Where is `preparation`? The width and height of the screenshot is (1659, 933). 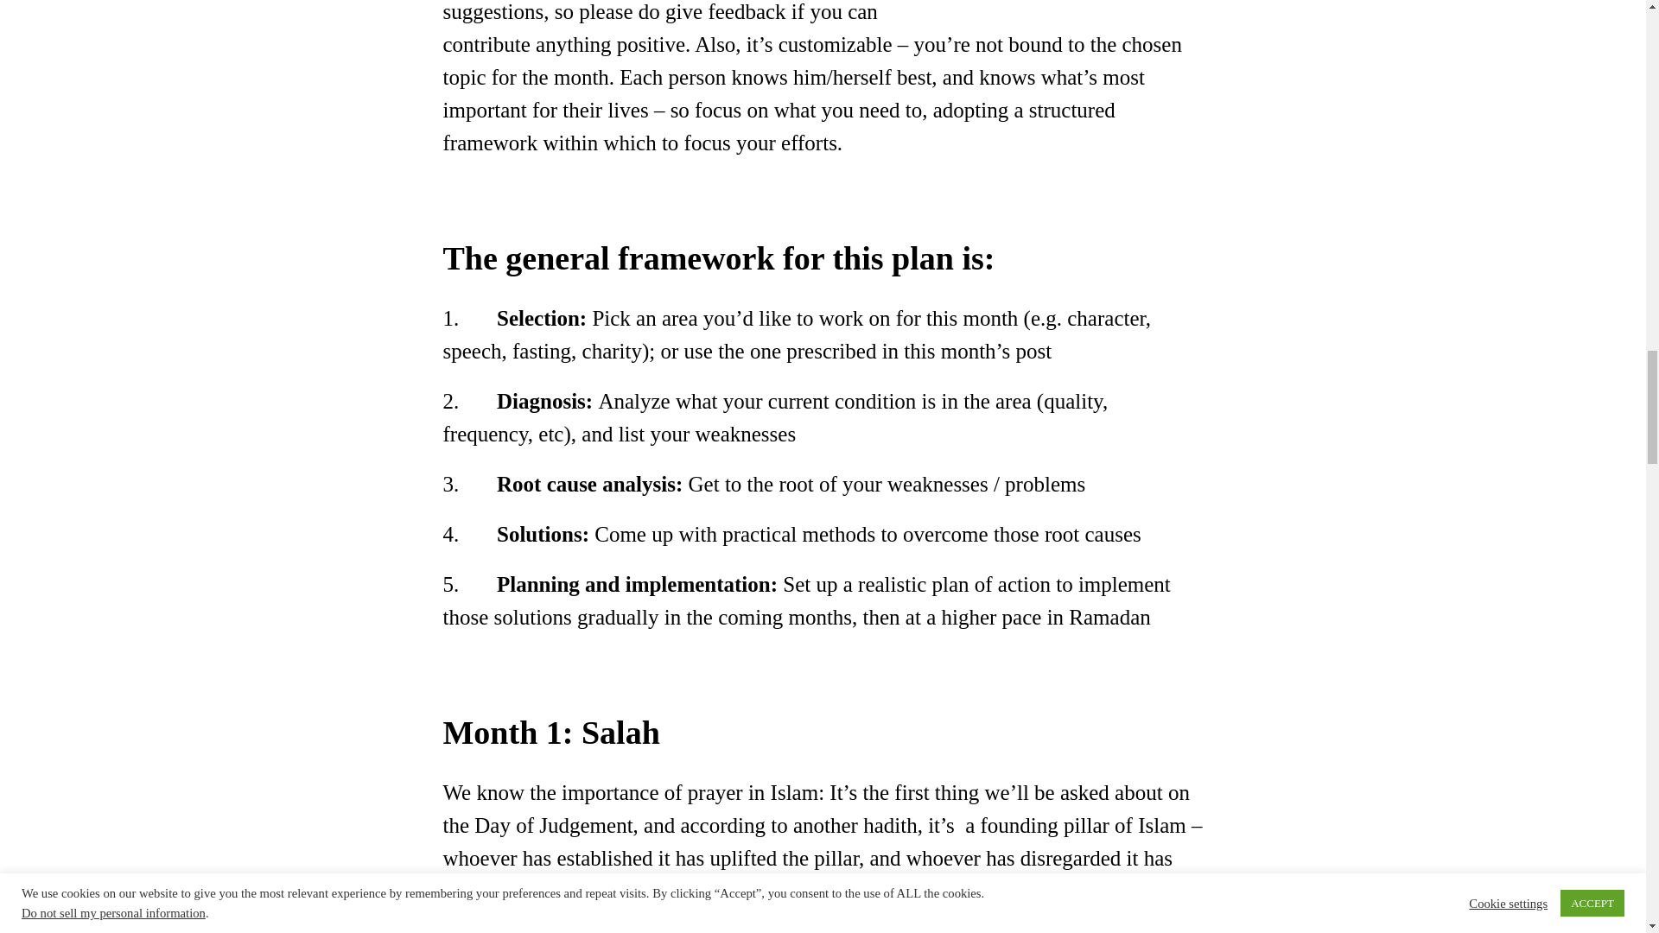
preparation is located at coordinates (831, 931).